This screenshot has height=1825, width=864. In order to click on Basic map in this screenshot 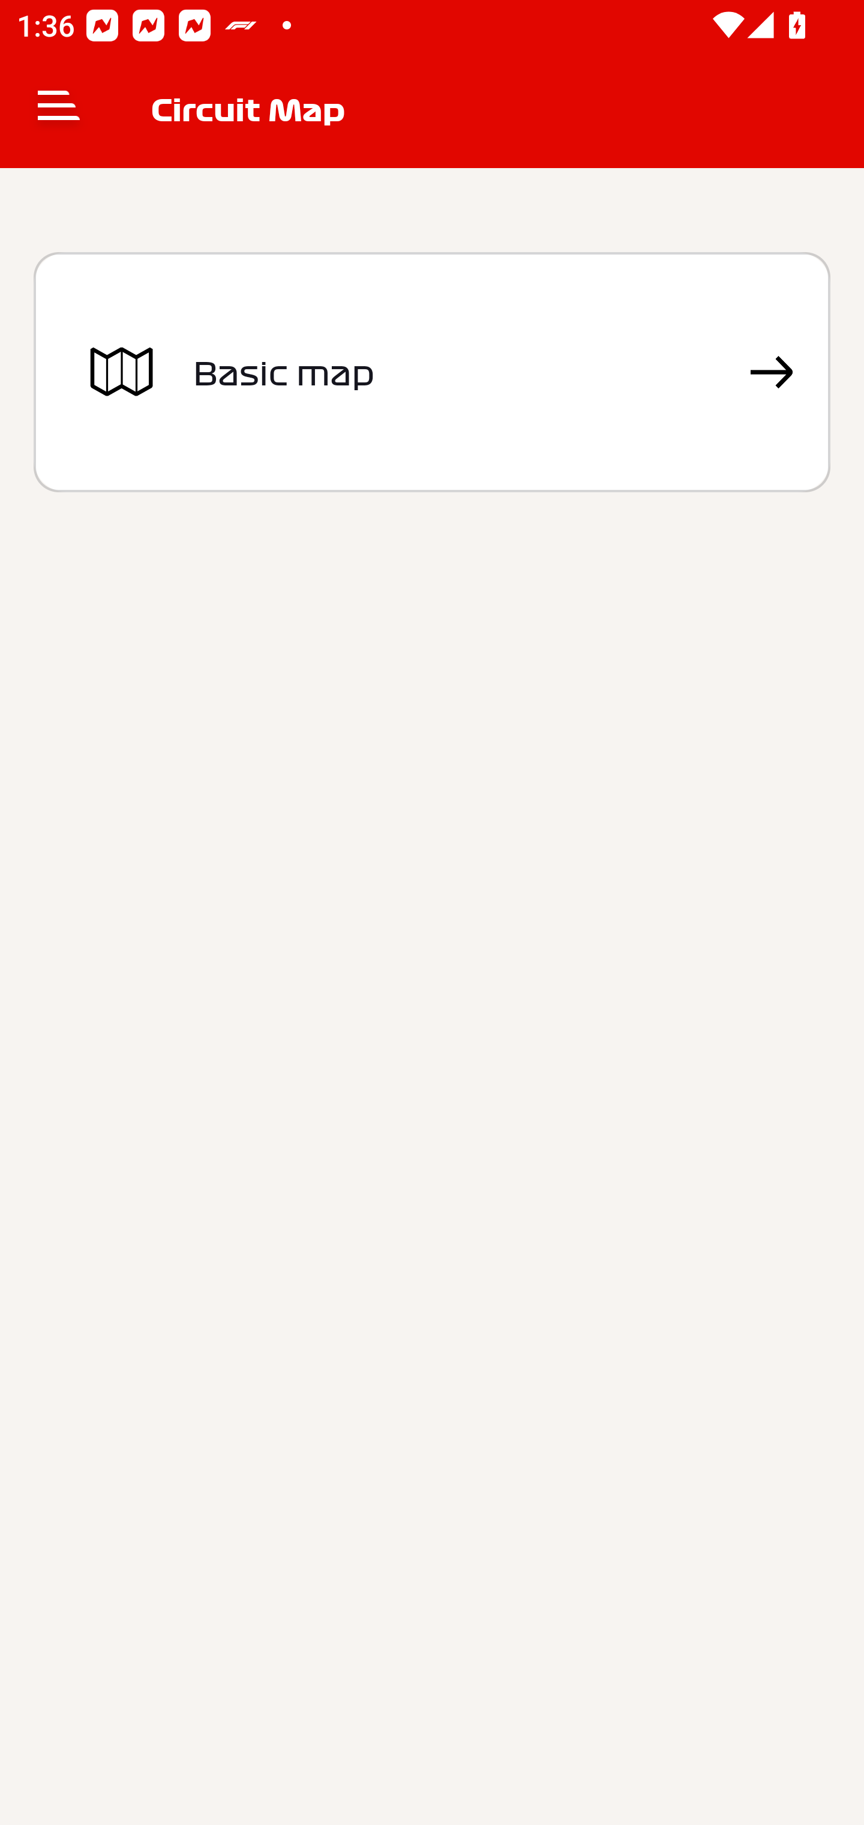, I will do `click(432, 372)`.